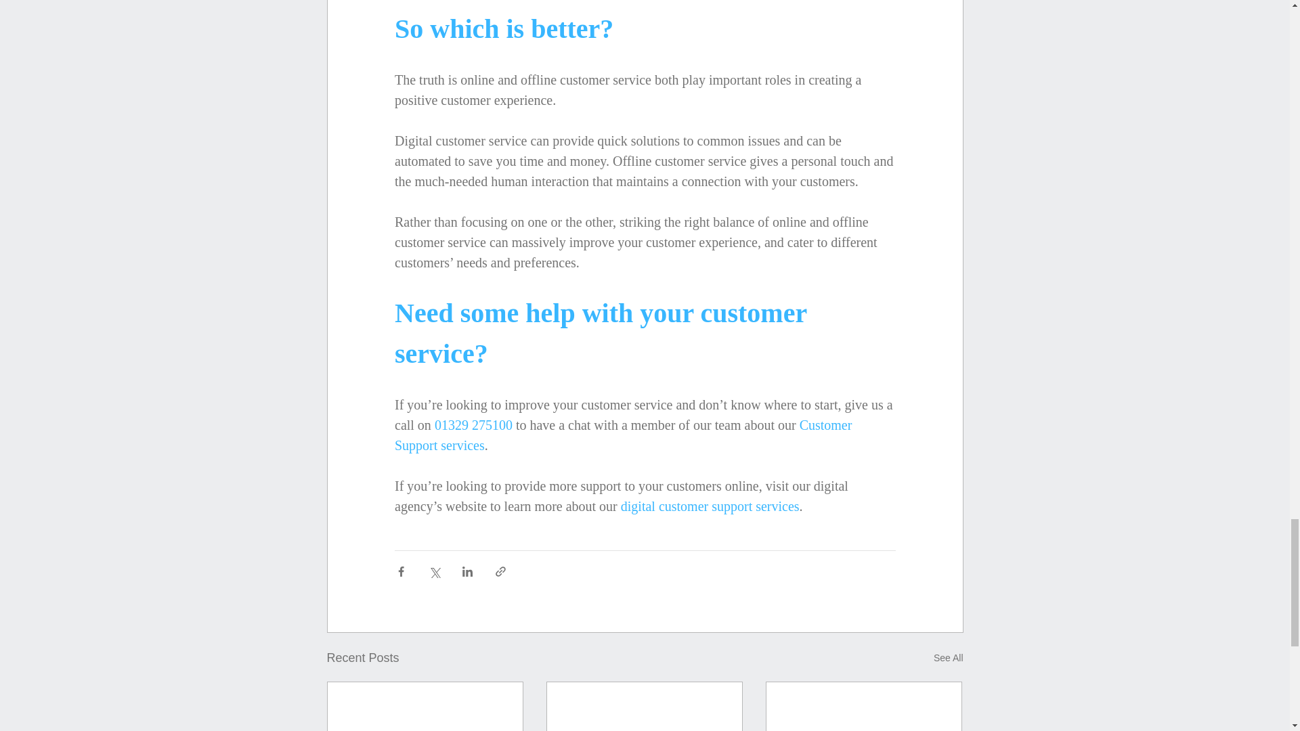 The height and width of the screenshot is (731, 1300). Describe the element at coordinates (624, 435) in the screenshot. I see `Customer Support services` at that location.